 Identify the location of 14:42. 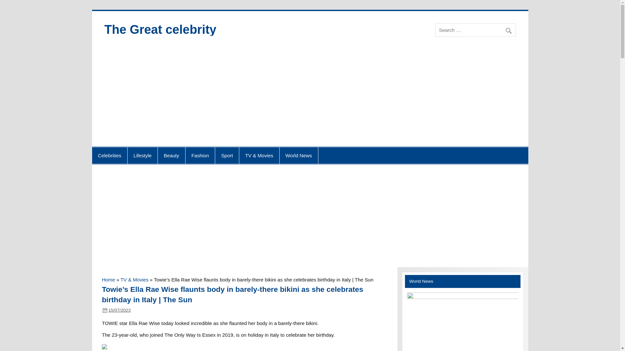
(119, 310).